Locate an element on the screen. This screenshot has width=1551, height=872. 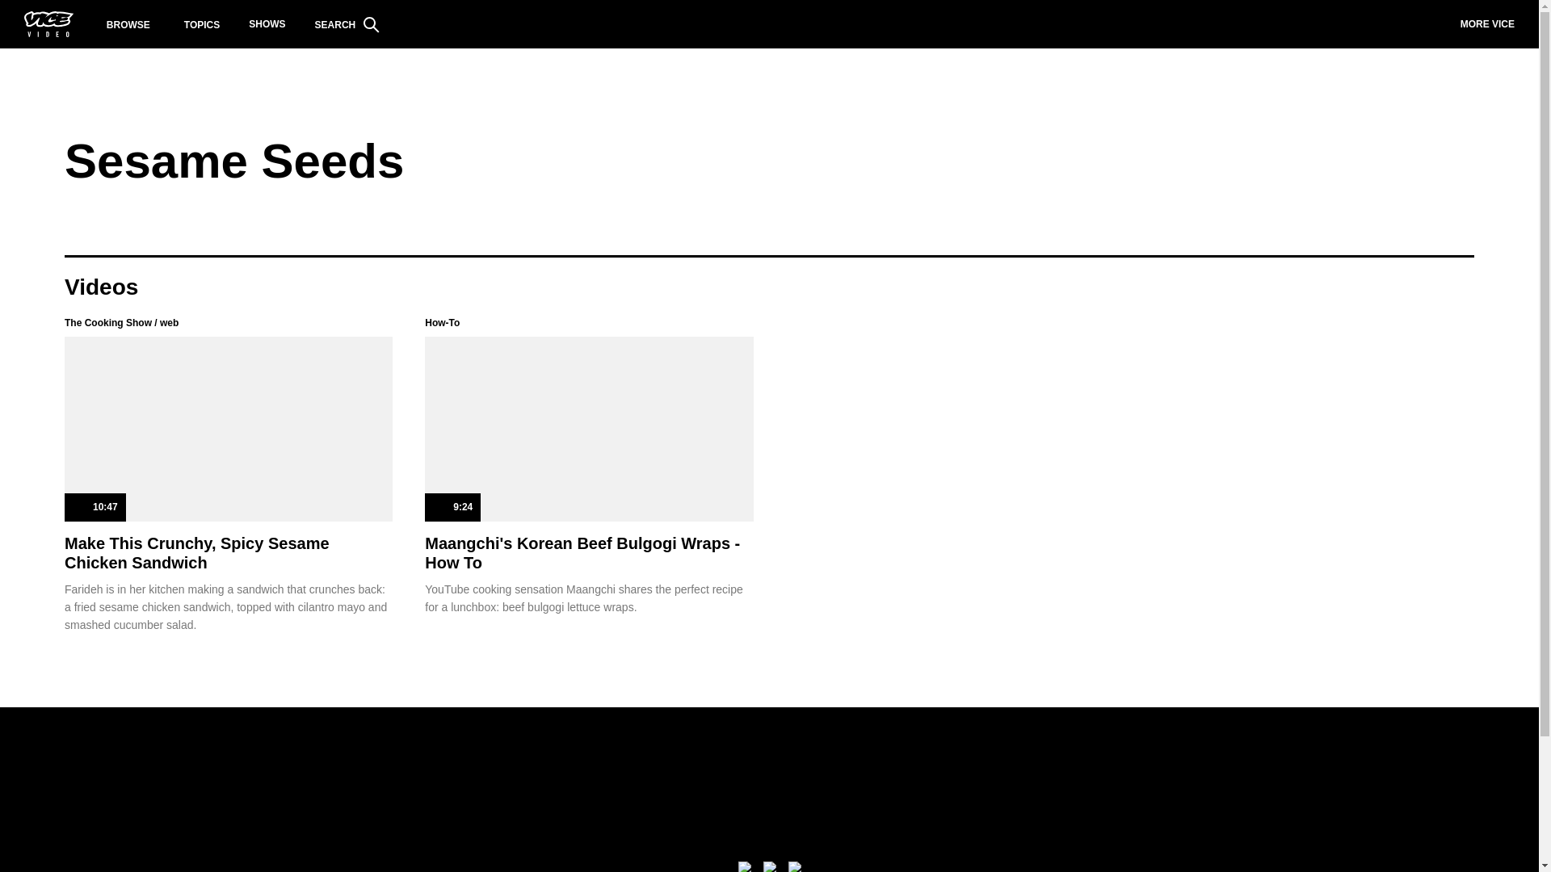
MORE VICE is located at coordinates (1487, 24).